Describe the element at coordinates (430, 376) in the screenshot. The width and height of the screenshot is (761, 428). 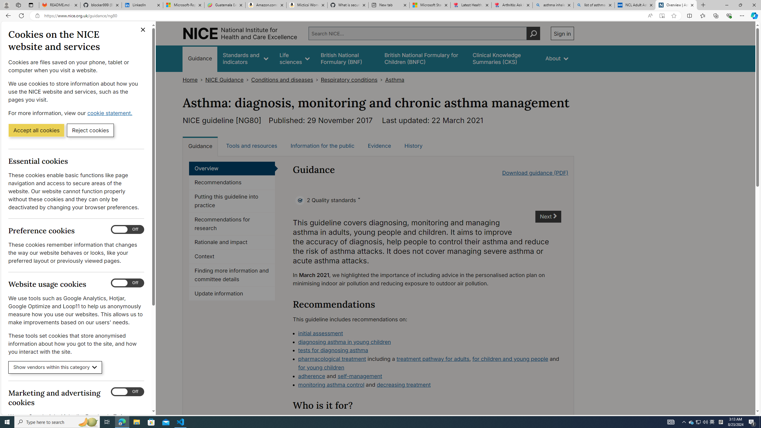
I see `adherence and self-management` at that location.